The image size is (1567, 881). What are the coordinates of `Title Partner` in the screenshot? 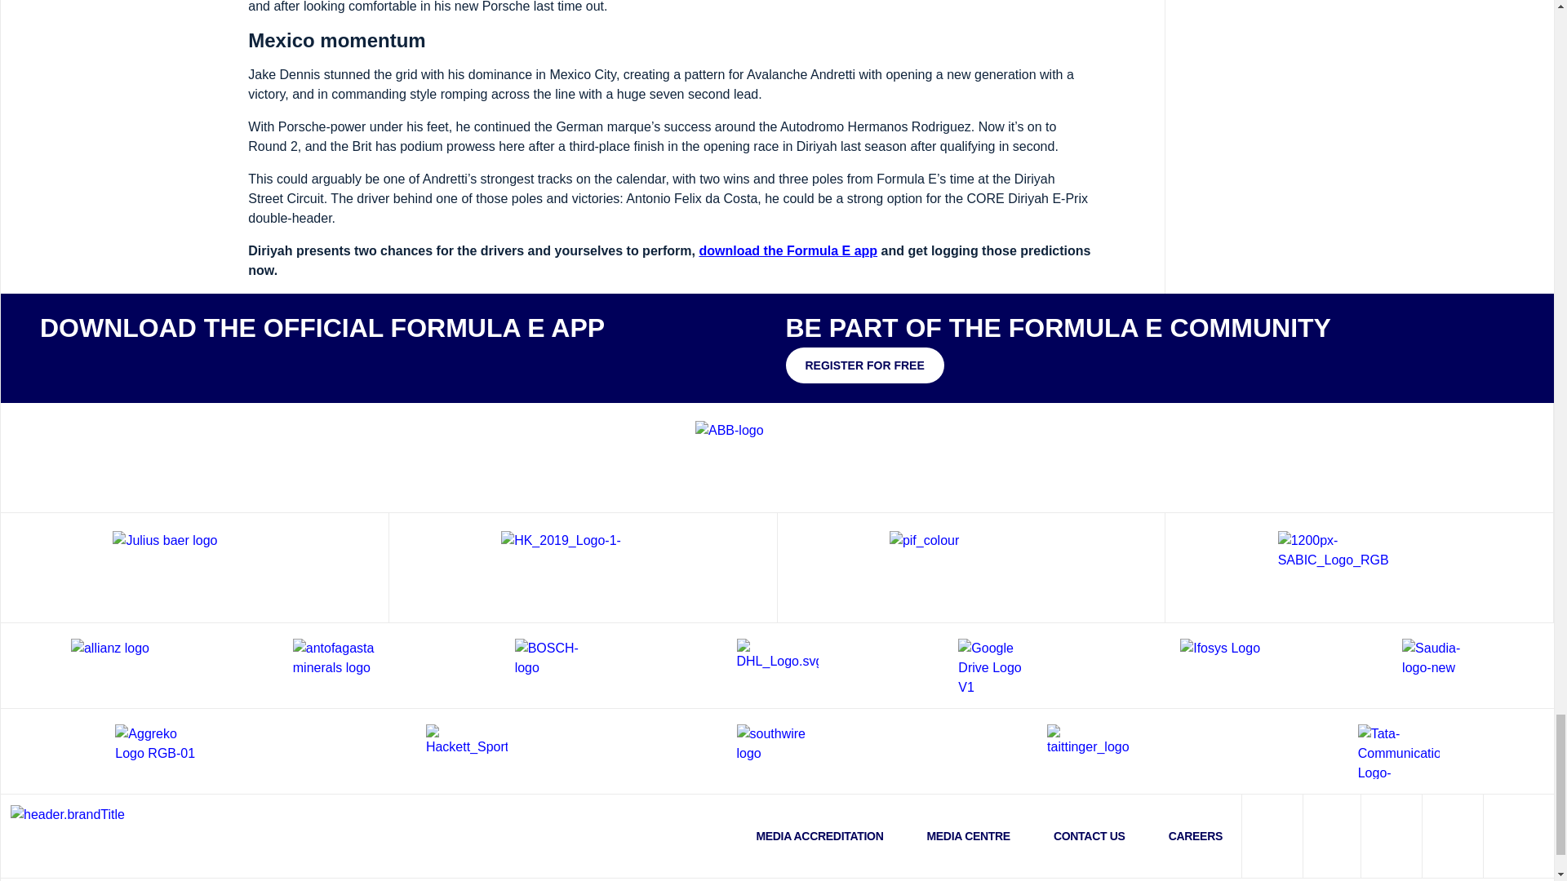 It's located at (777, 458).